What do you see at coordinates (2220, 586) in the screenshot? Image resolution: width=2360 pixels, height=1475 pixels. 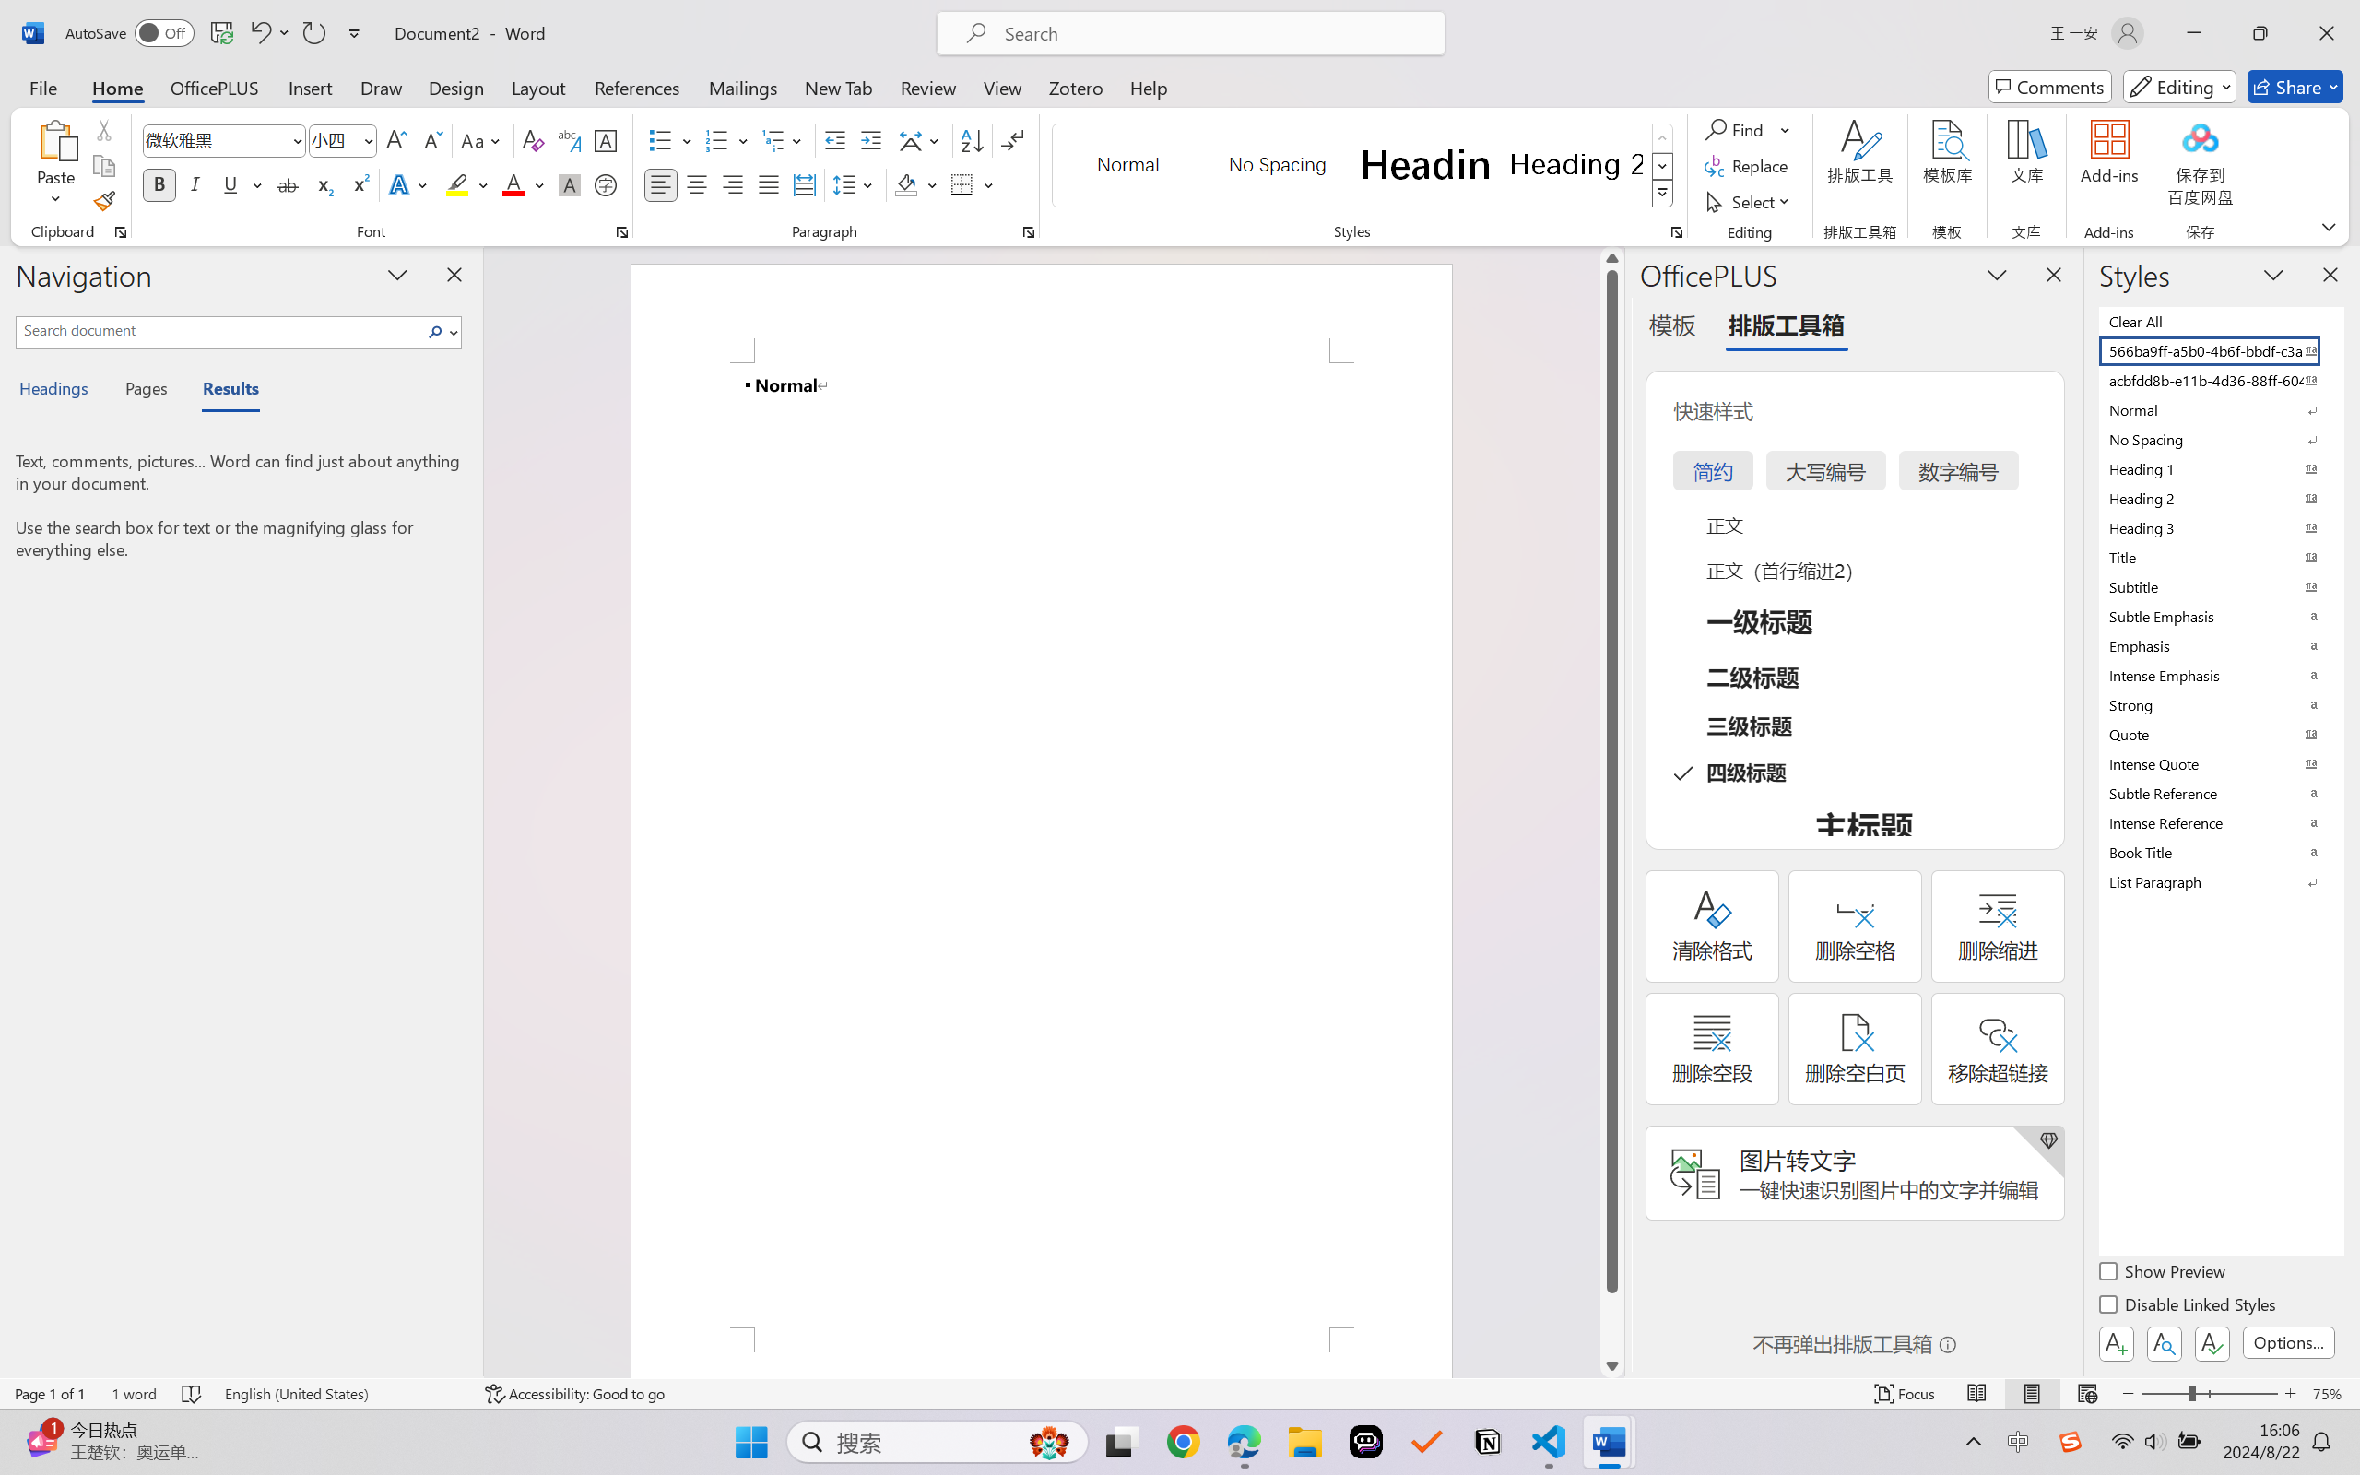 I see `Subtitle` at bounding box center [2220, 586].